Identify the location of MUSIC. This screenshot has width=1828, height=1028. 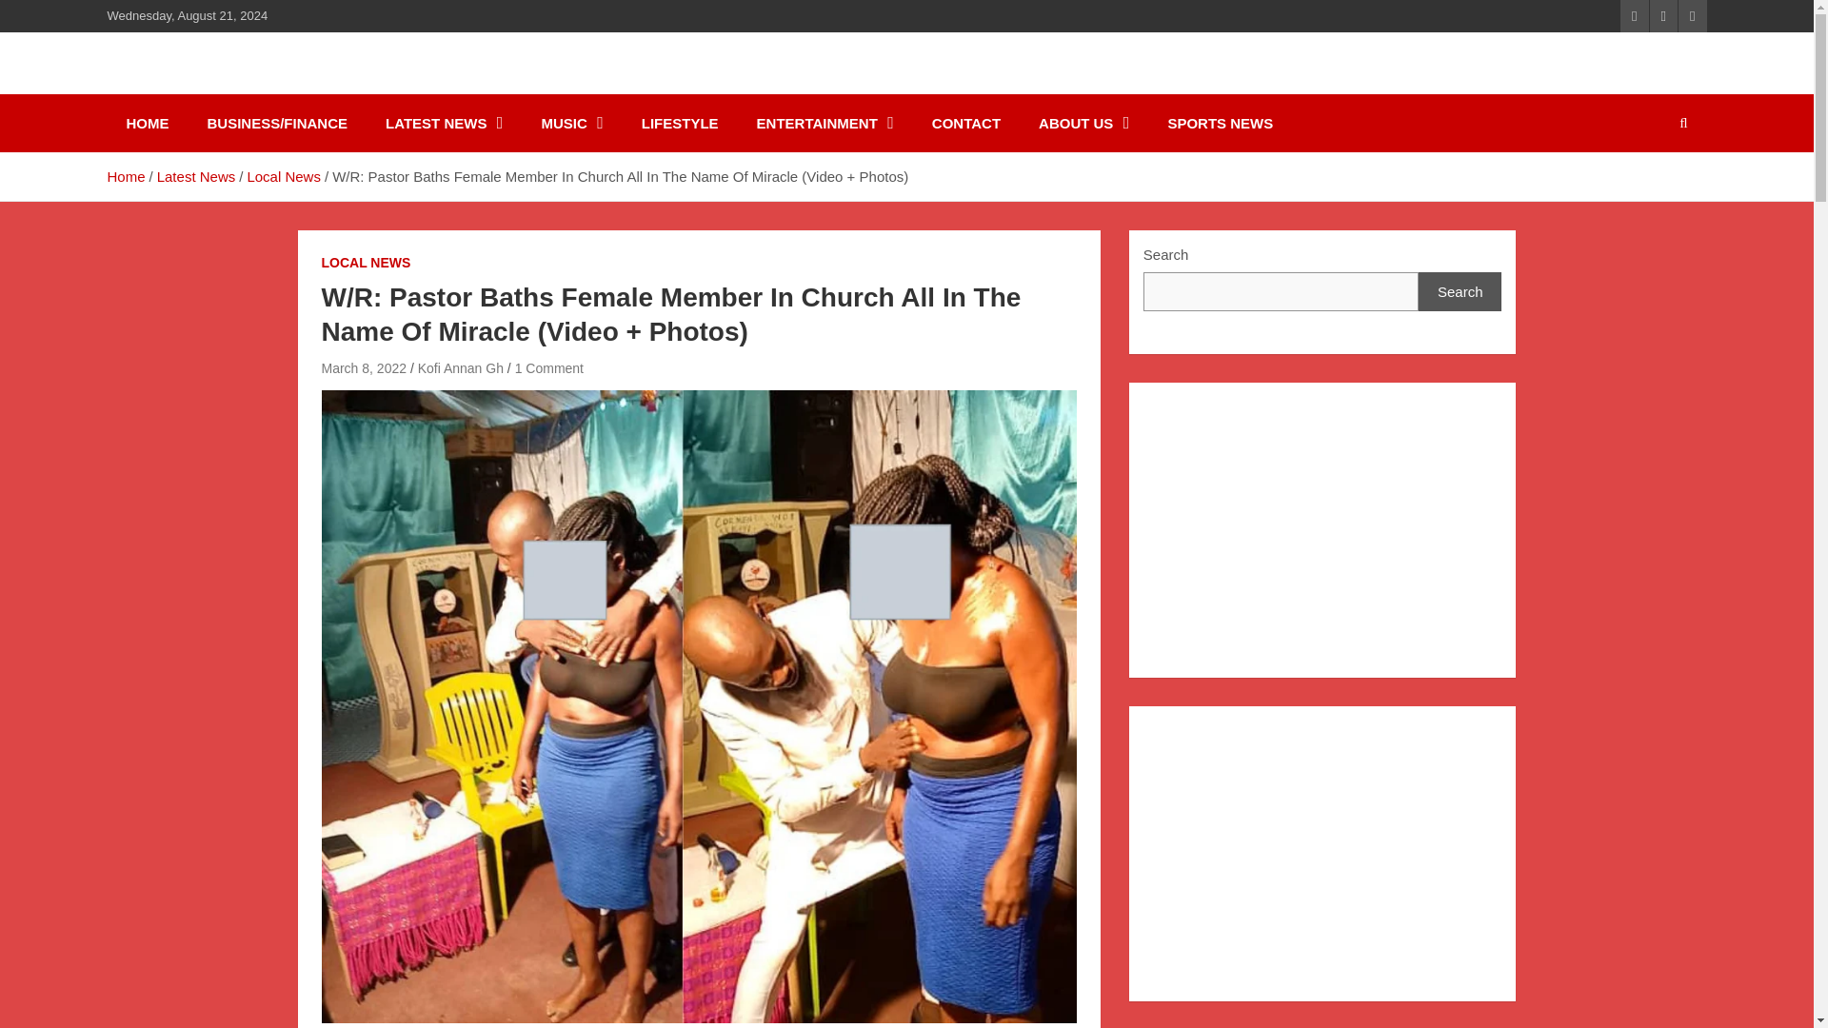
(571, 123).